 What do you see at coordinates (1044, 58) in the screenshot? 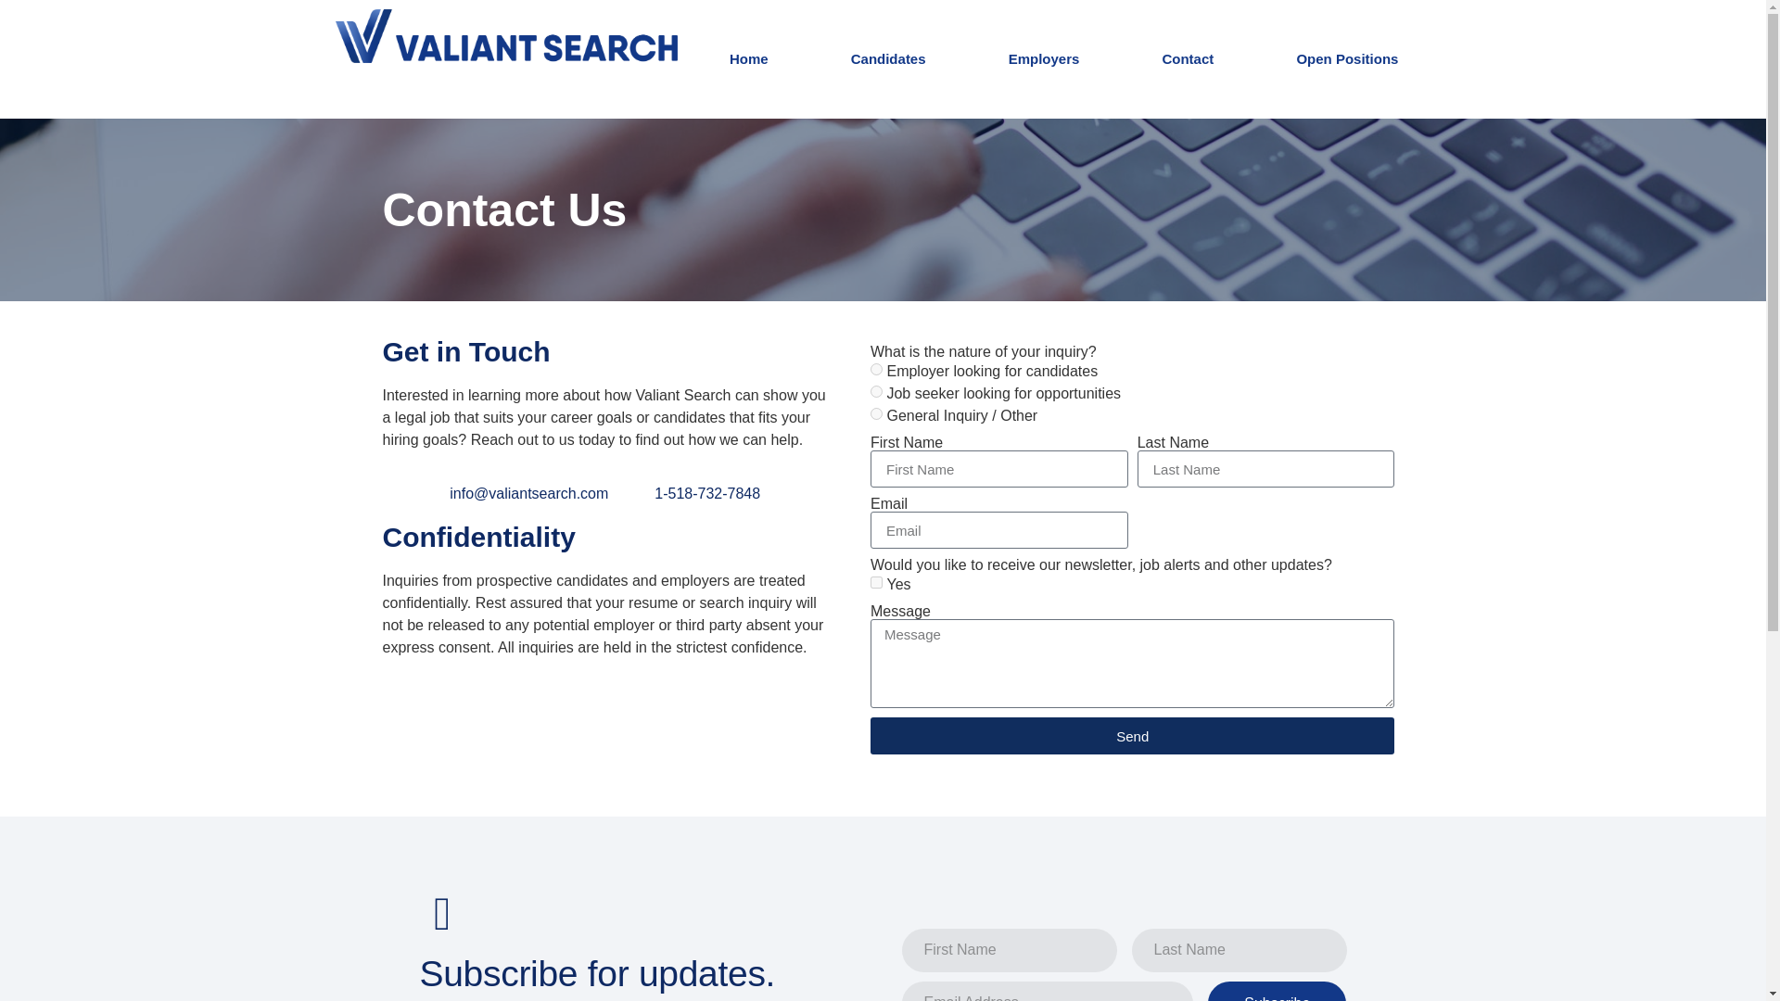
I see `Employers` at bounding box center [1044, 58].